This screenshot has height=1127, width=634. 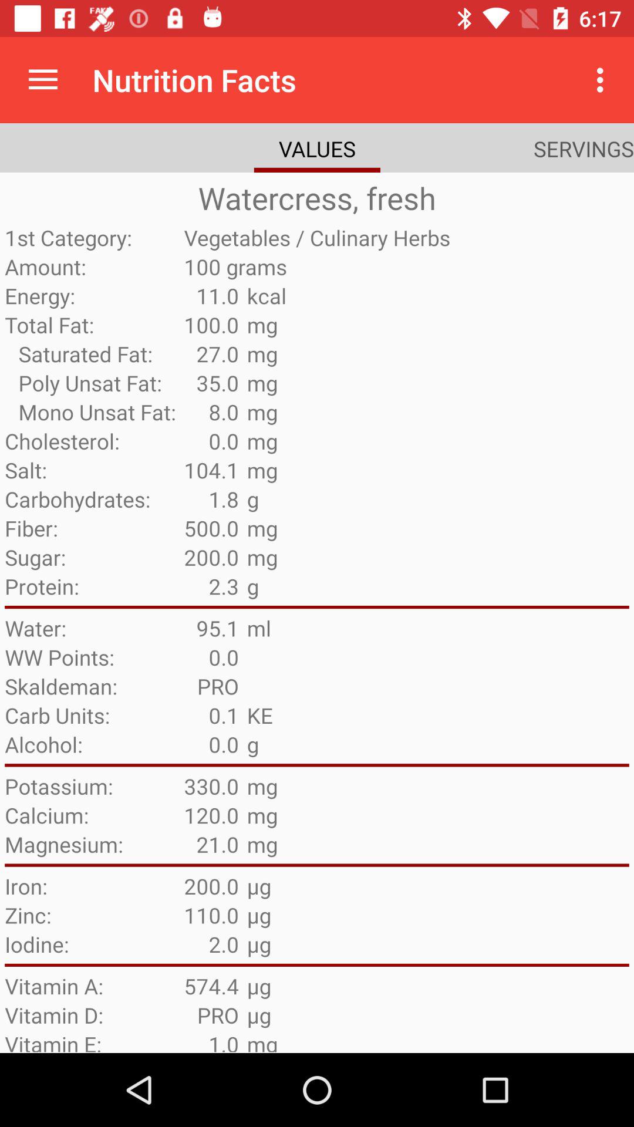 What do you see at coordinates (584, 149) in the screenshot?
I see `jump until the servings item` at bounding box center [584, 149].